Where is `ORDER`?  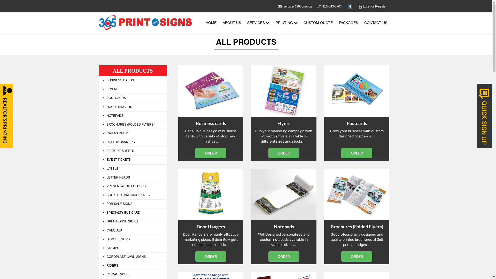
ORDER is located at coordinates (284, 153).